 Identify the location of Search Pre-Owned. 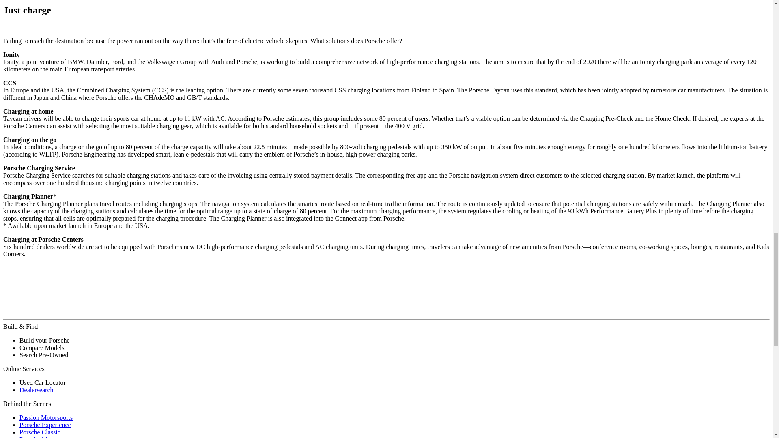
(44, 355).